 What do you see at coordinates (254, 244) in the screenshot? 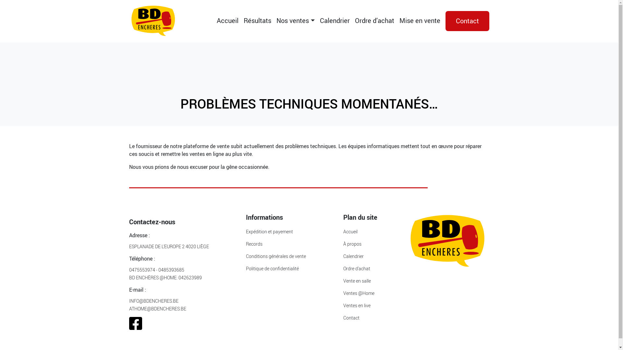
I see `Records` at bounding box center [254, 244].